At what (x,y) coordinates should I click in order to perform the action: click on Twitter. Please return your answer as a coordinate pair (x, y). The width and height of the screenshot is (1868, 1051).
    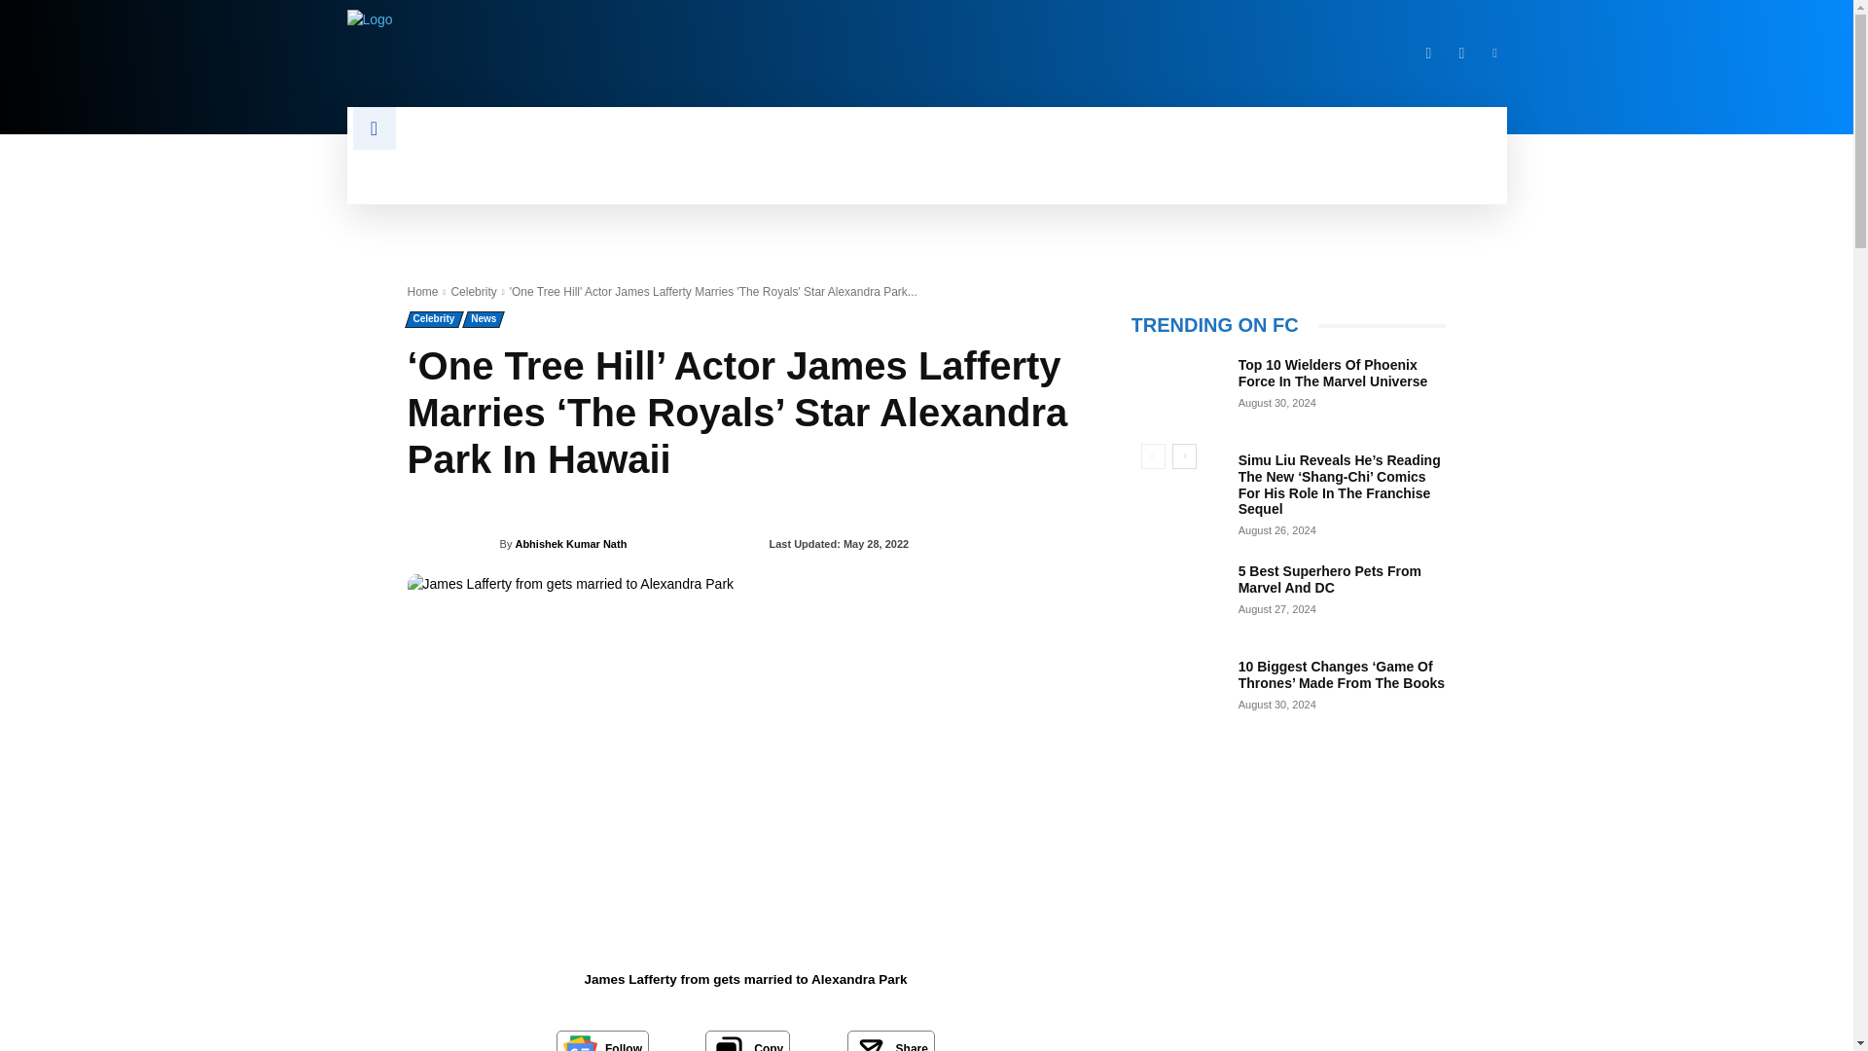
    Looking at the image, I should click on (1461, 53).